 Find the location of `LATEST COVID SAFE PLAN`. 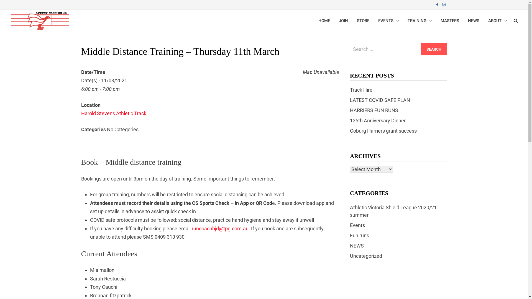

LATEST COVID SAFE PLAN is located at coordinates (380, 100).